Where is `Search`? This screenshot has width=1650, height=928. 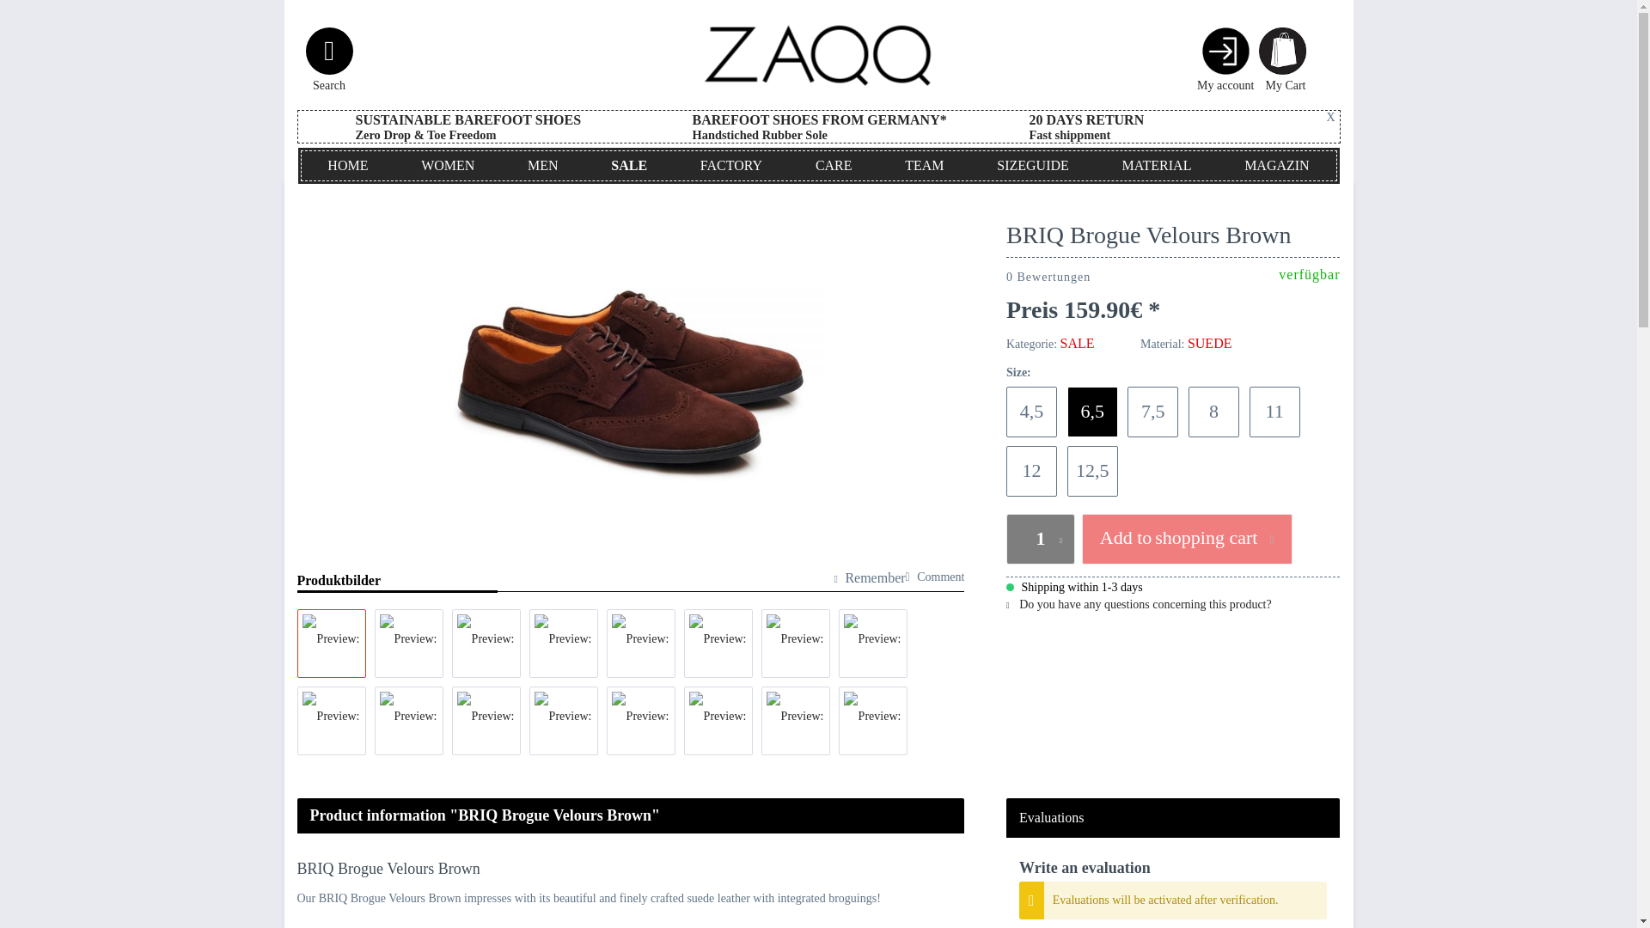 Search is located at coordinates (328, 61).